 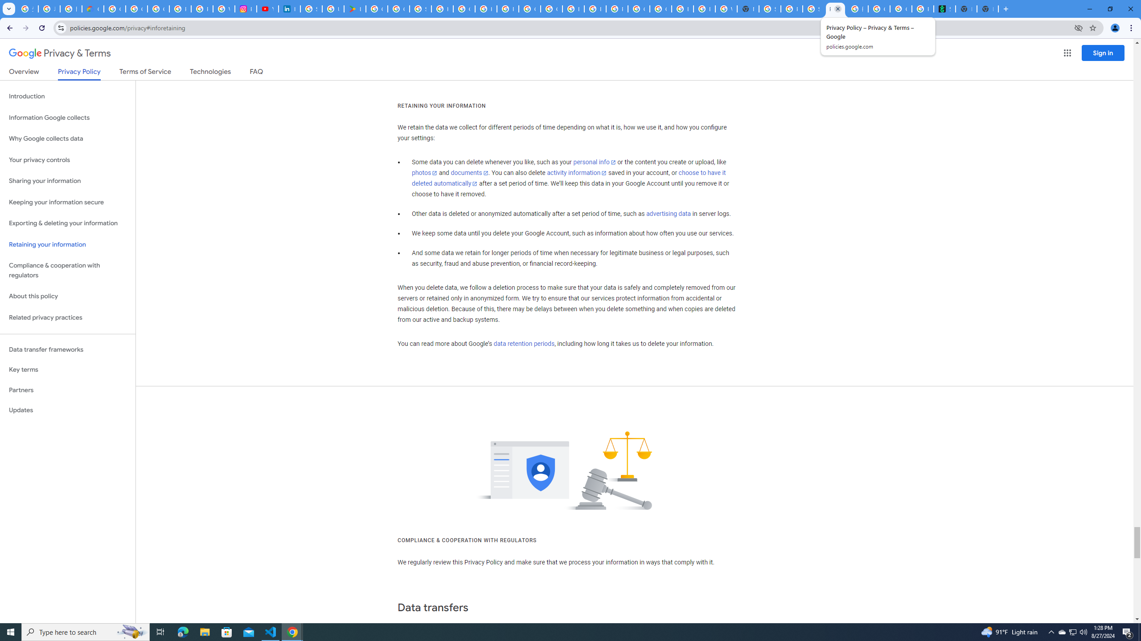 I want to click on Your privacy controls, so click(x=68, y=160).